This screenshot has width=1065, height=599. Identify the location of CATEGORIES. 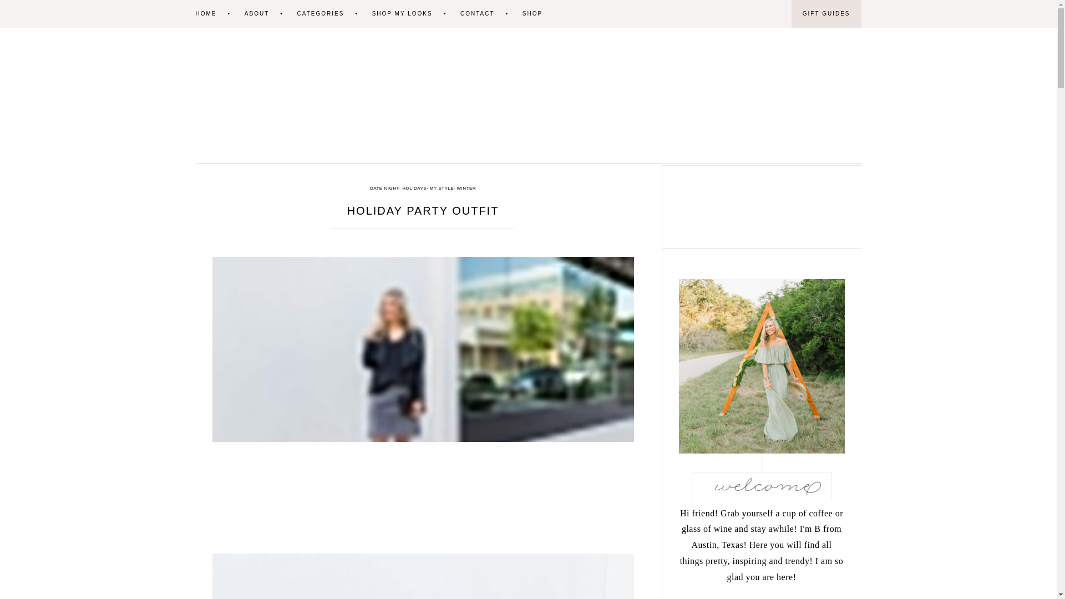
(333, 13).